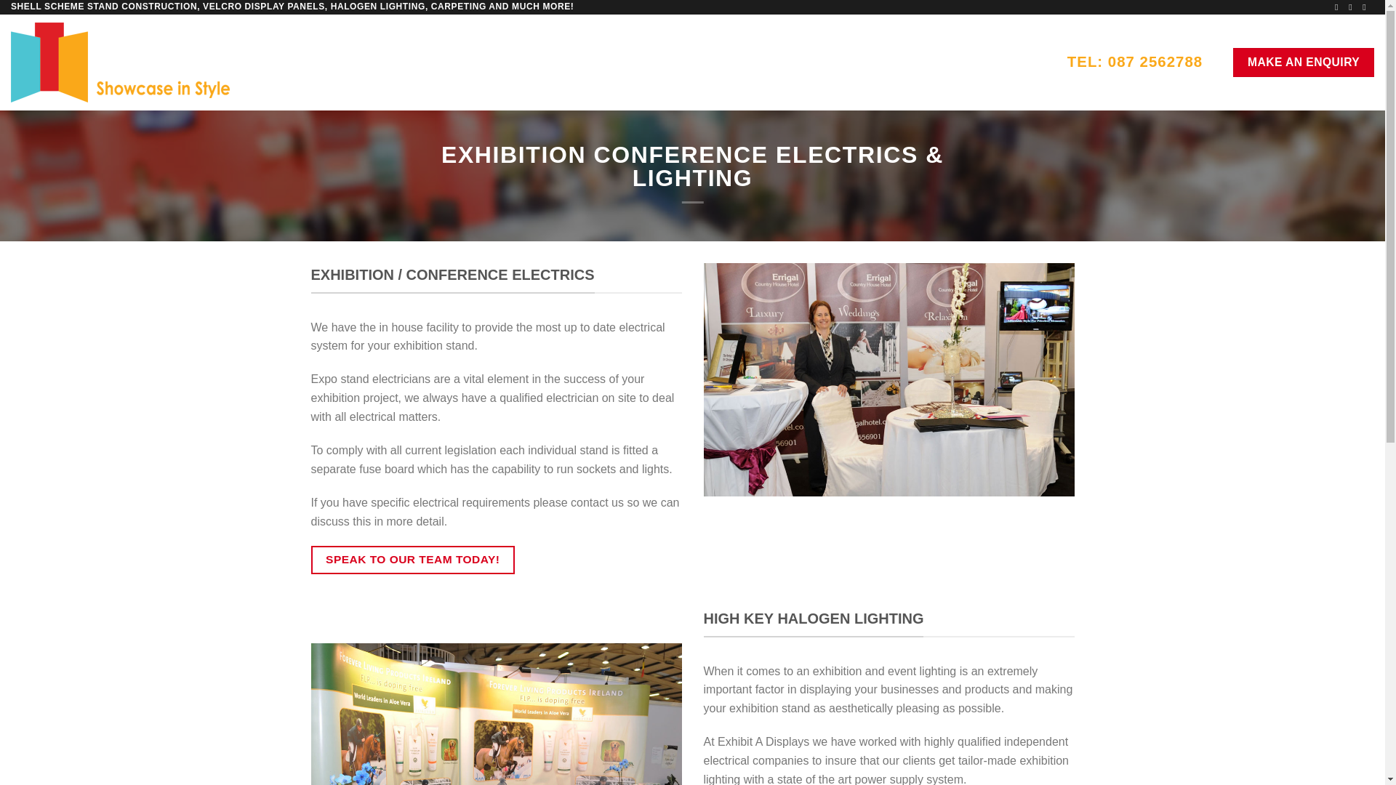 This screenshot has height=785, width=1396. What do you see at coordinates (923, 63) in the screenshot?
I see `GALLERY` at bounding box center [923, 63].